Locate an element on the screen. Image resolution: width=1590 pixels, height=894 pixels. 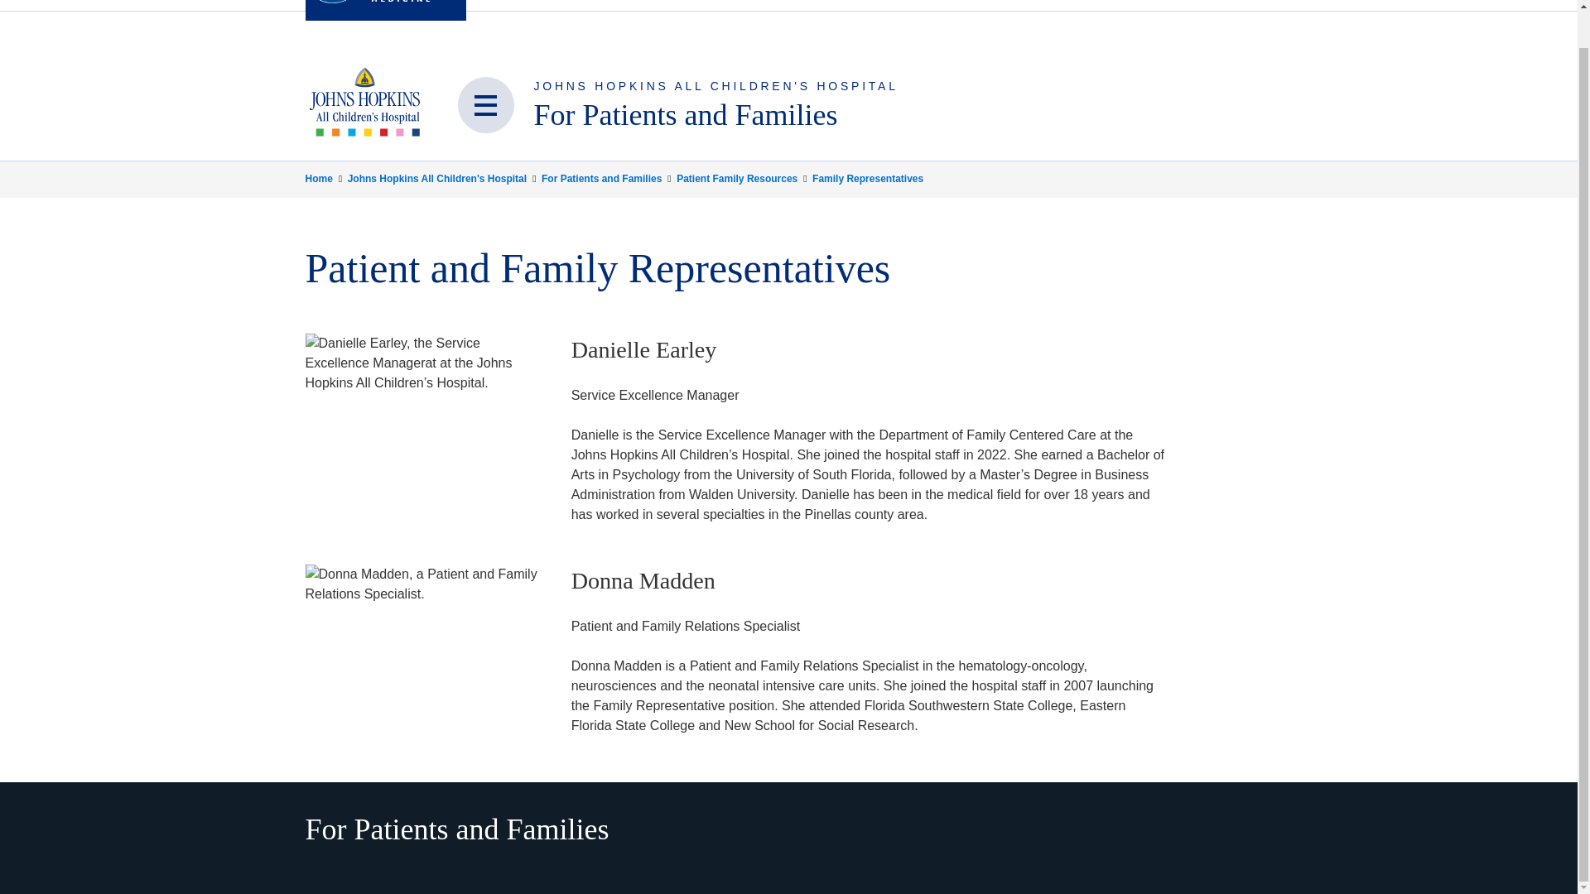
SEARCH is located at coordinates (503, 5).